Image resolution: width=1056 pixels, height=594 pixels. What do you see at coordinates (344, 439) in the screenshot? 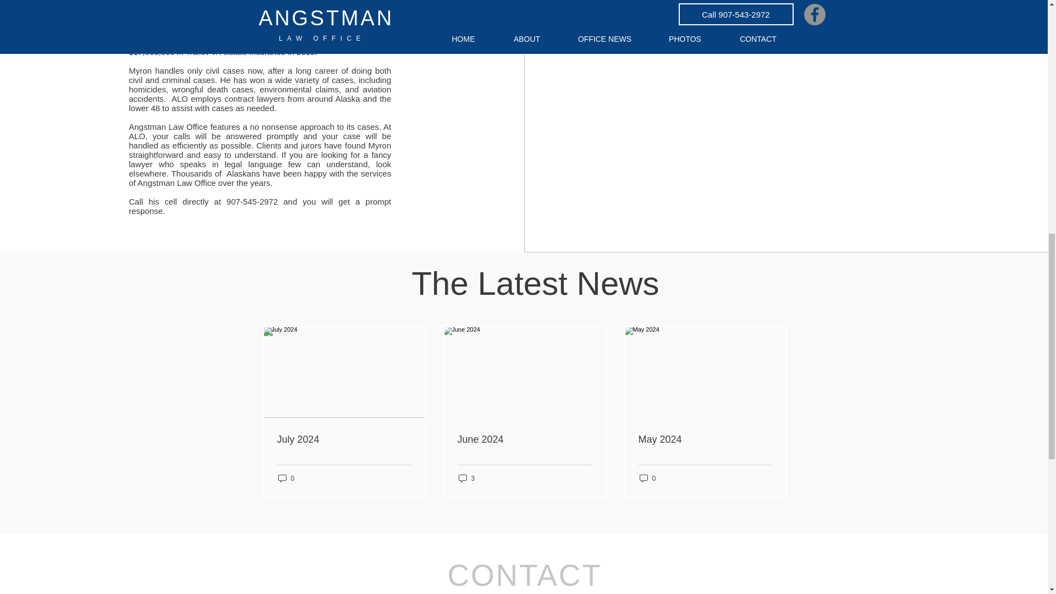
I see `July 2024` at bounding box center [344, 439].